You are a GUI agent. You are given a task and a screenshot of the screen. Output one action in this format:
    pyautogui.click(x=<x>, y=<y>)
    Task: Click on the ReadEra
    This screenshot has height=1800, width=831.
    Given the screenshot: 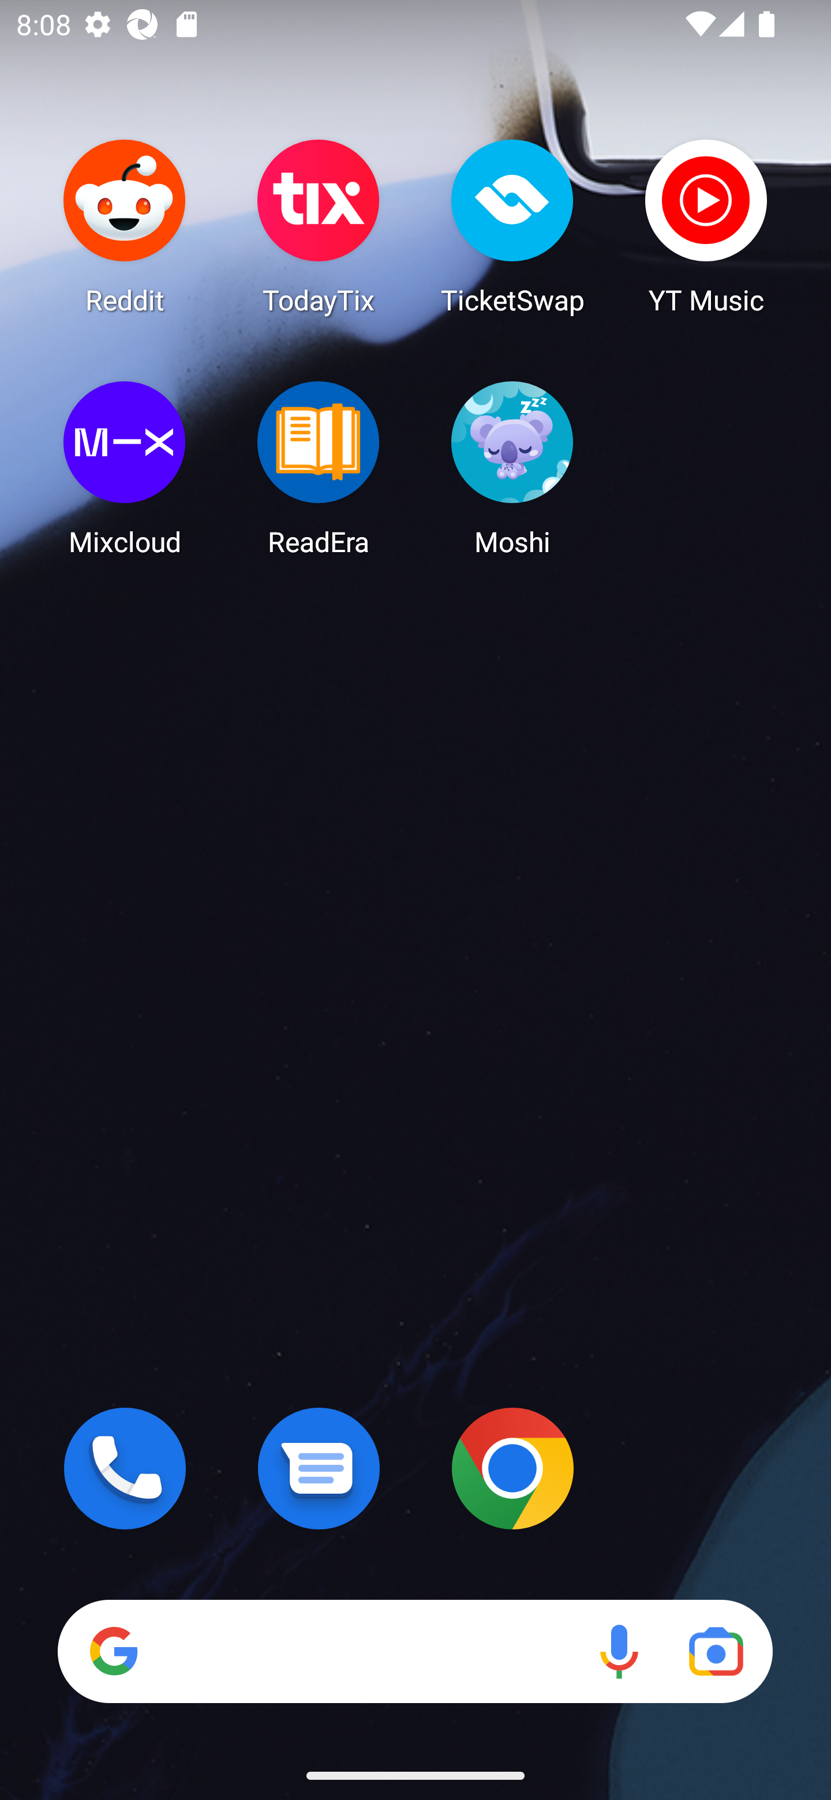 What is the action you would take?
    pyautogui.click(x=319, y=468)
    